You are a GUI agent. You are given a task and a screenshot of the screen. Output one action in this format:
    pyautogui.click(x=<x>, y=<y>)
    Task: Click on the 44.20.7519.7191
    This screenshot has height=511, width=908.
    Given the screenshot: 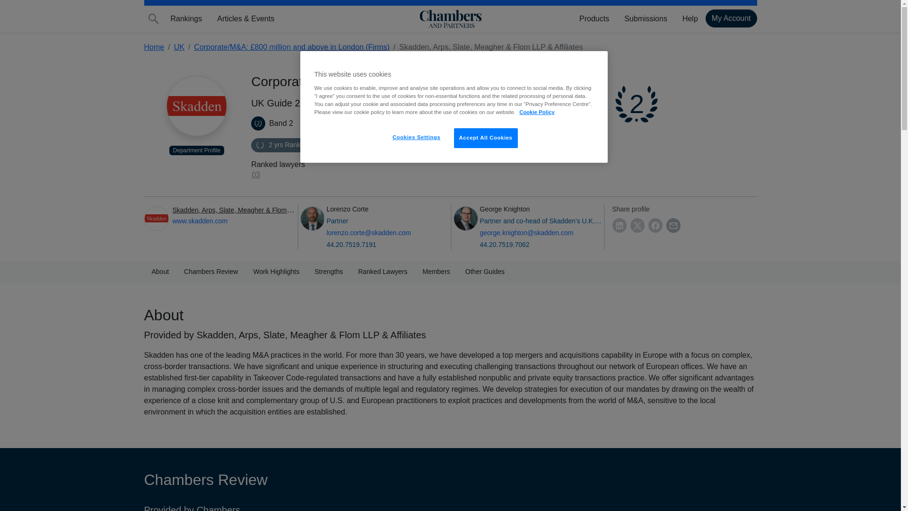 What is the action you would take?
    pyautogui.click(x=368, y=245)
    